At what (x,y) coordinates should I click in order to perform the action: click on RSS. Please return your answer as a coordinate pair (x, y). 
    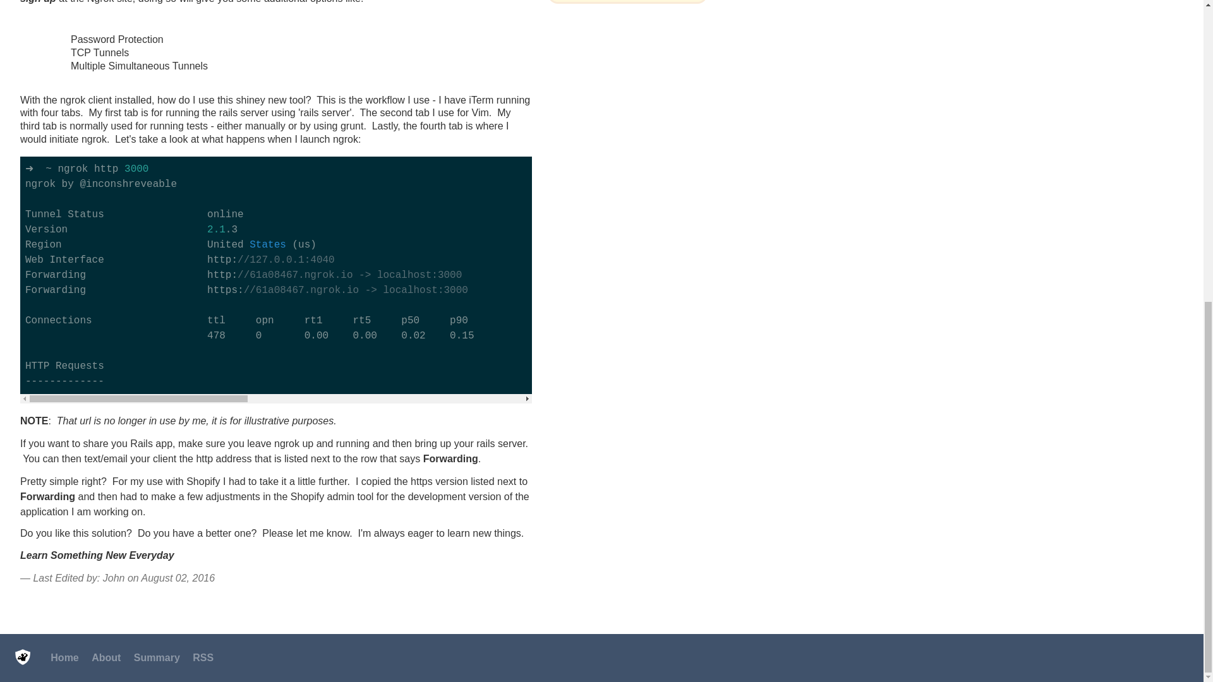
    Looking at the image, I should click on (203, 657).